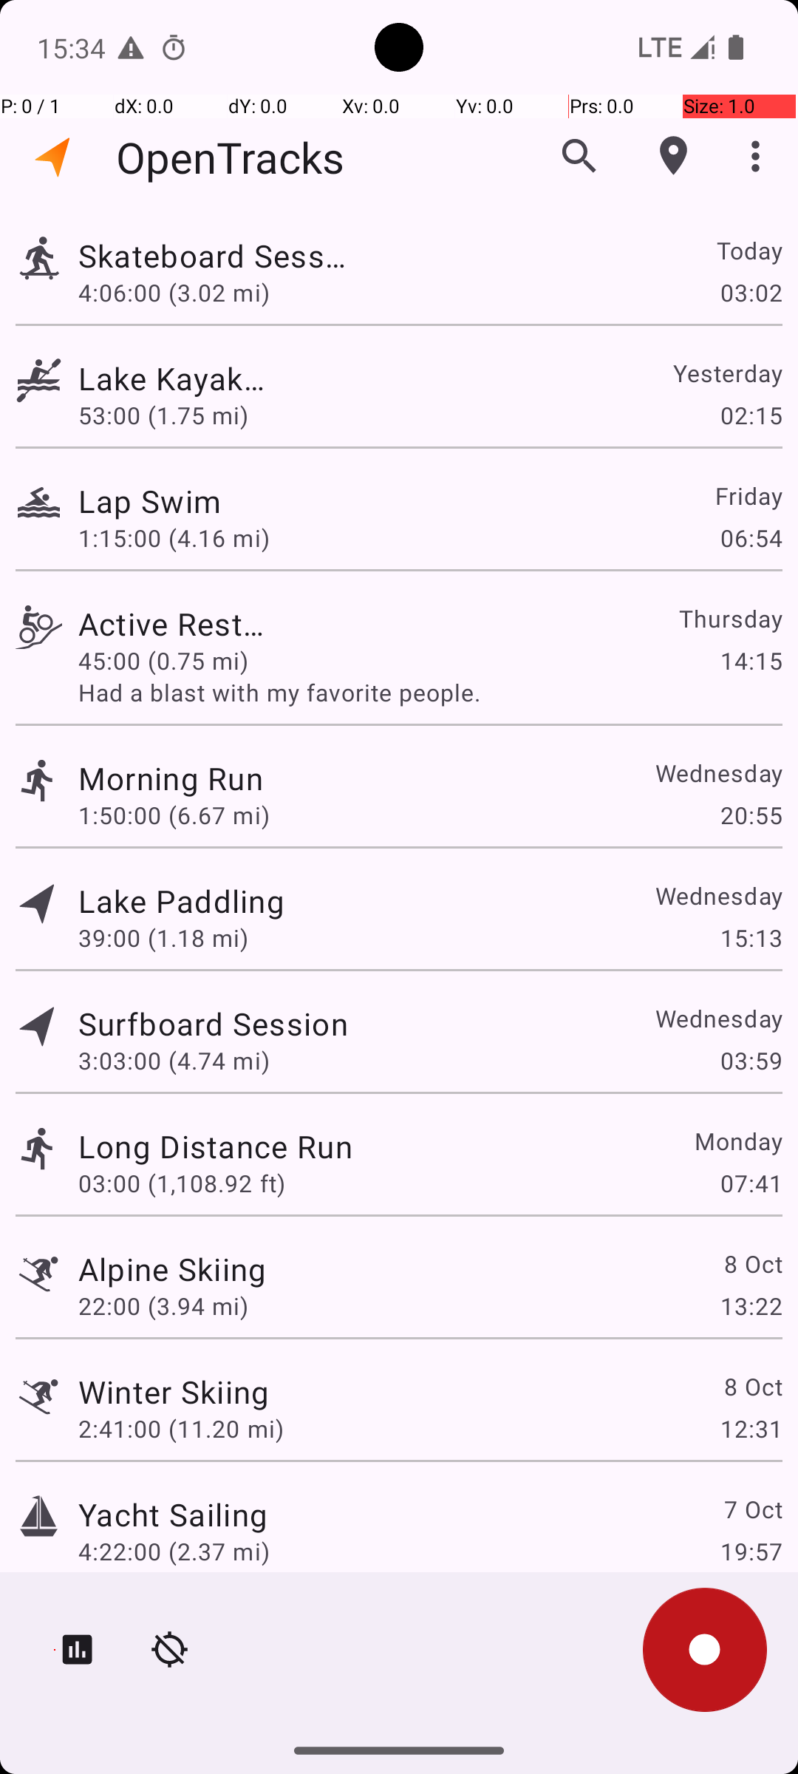 Image resolution: width=798 pixels, height=1774 pixels. I want to click on 13:22, so click(751, 1305).